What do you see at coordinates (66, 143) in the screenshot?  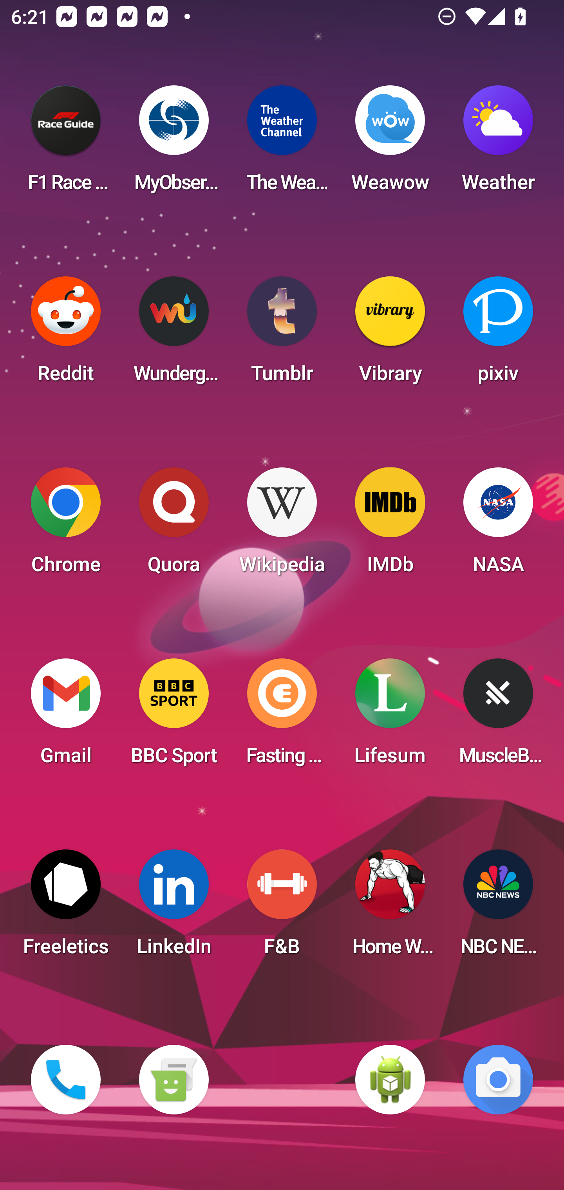 I see `F1 Race Guide` at bounding box center [66, 143].